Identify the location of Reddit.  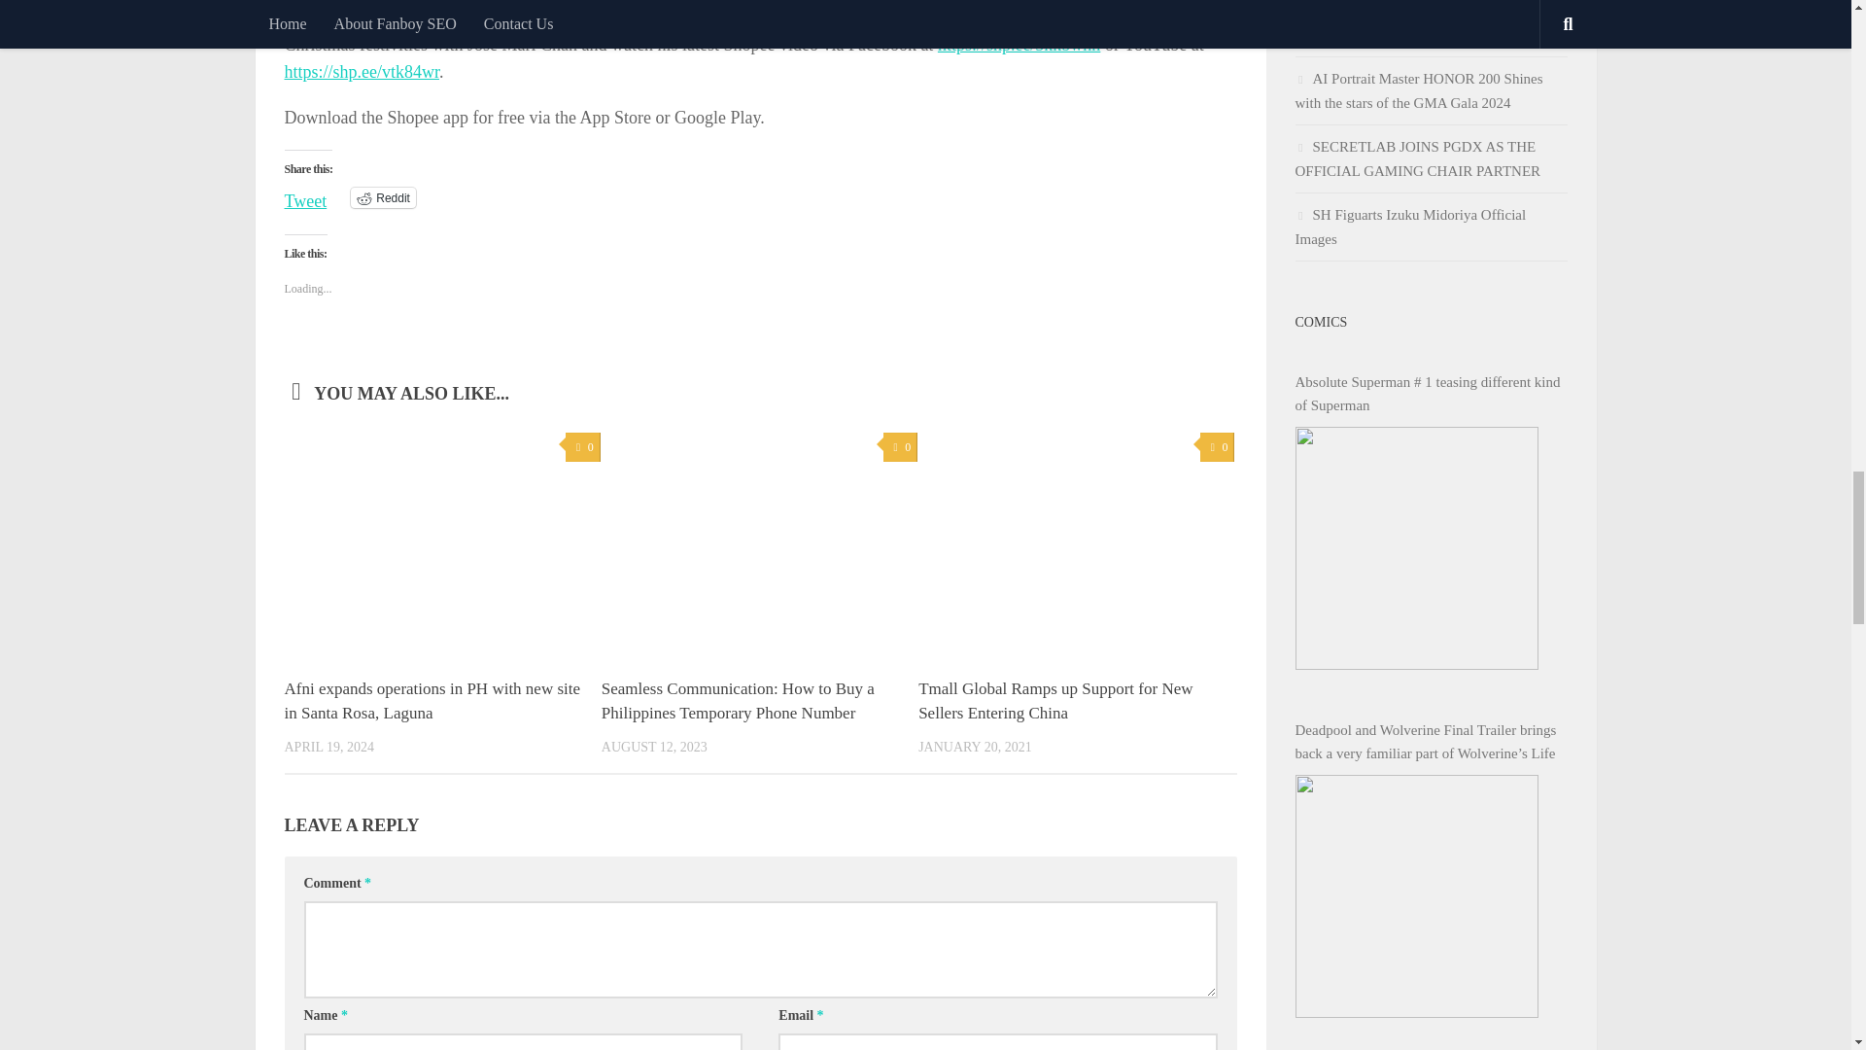
(383, 197).